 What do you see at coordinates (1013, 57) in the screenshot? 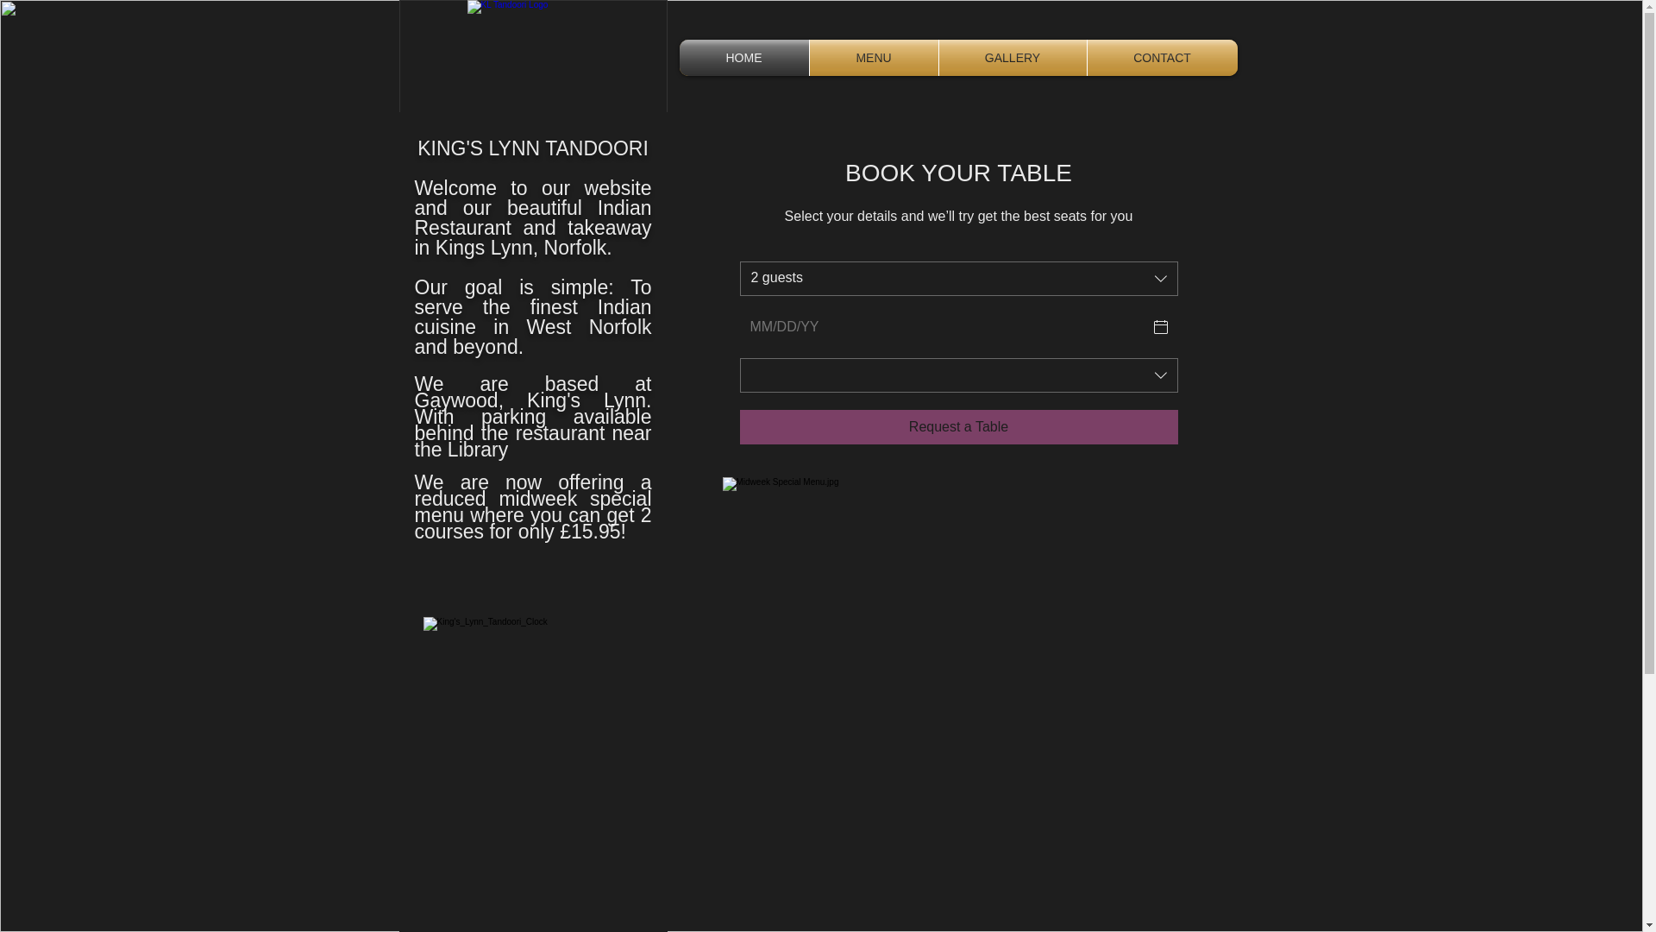
I see `GALLERY` at bounding box center [1013, 57].